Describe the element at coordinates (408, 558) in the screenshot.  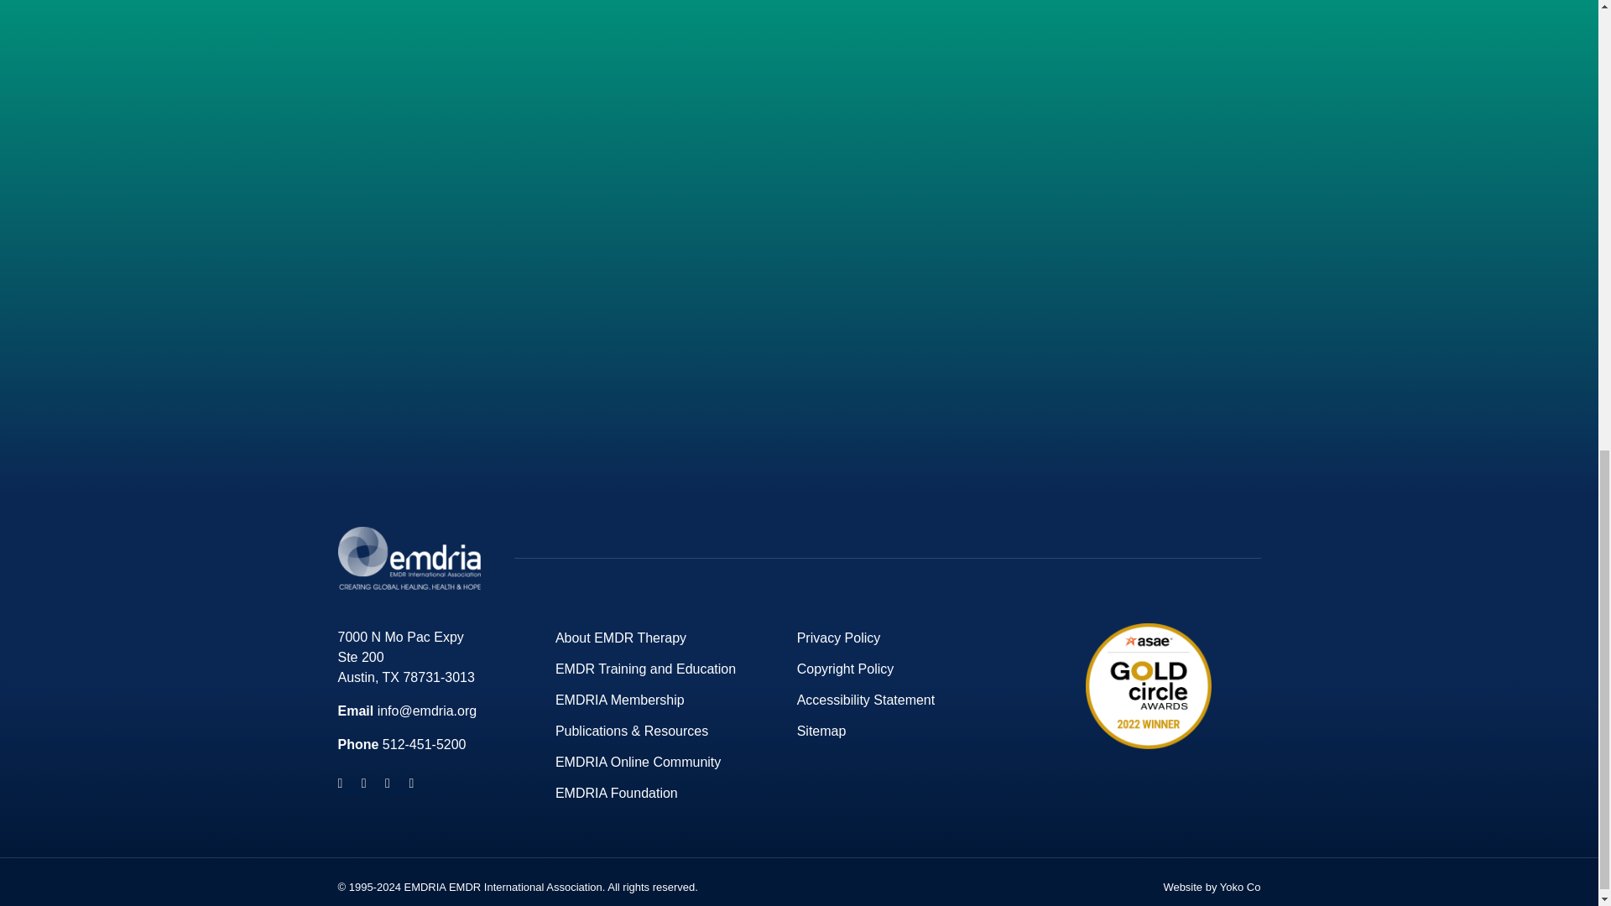
I see `logo-emdria-grayscale-min` at that location.